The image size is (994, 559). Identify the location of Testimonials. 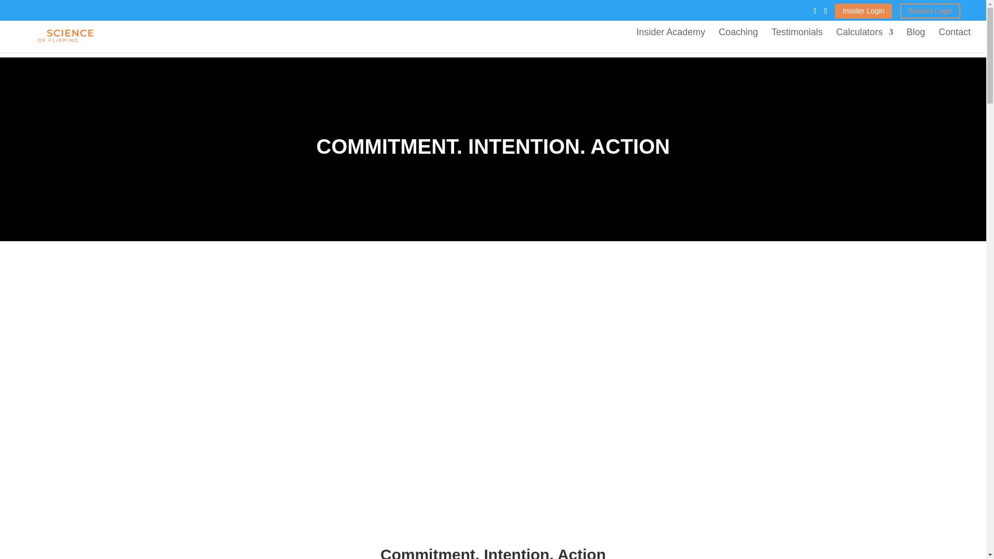
(797, 40).